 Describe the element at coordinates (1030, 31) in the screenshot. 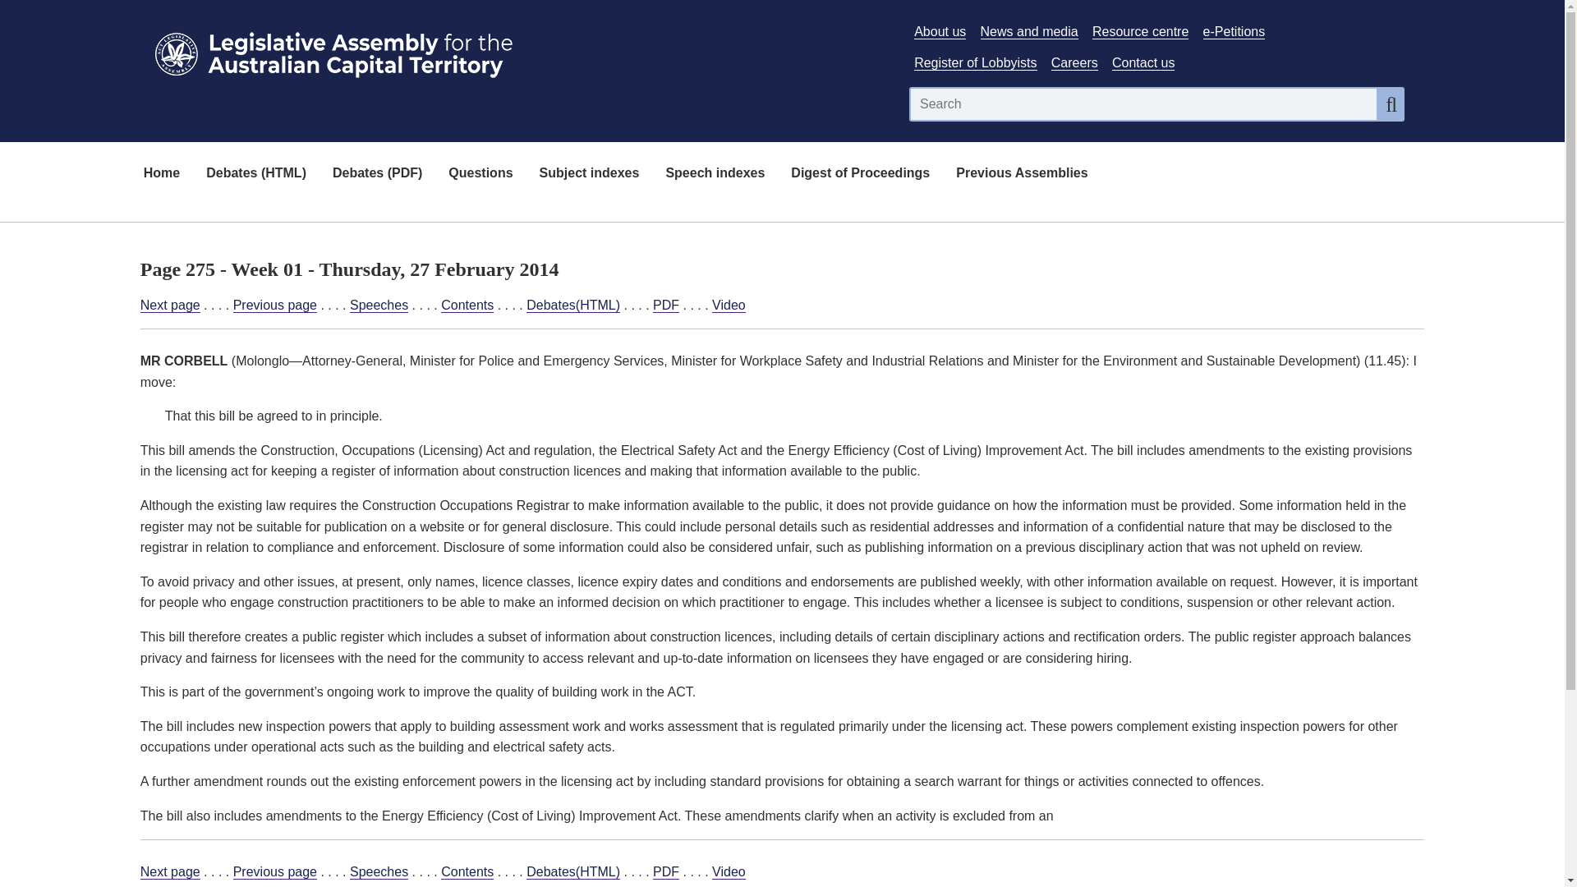

I see `Link to News and media` at that location.